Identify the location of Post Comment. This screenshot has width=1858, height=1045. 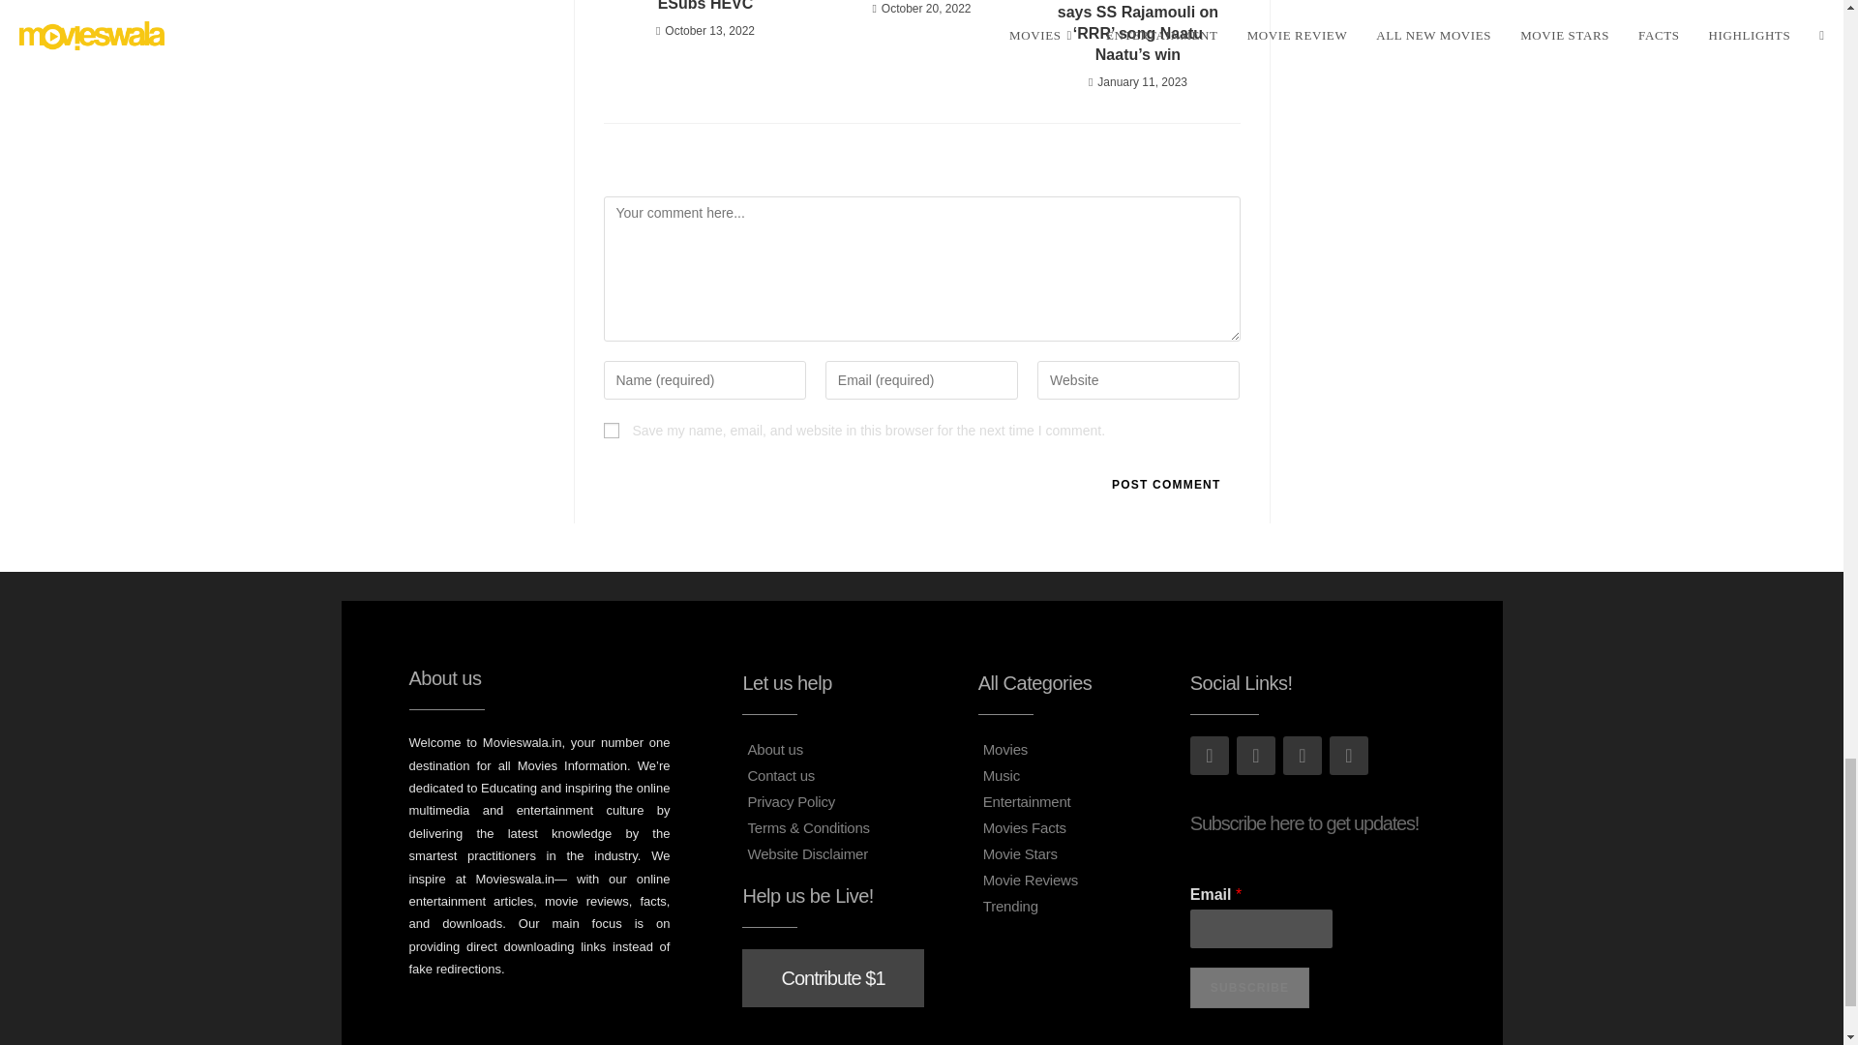
(1165, 484).